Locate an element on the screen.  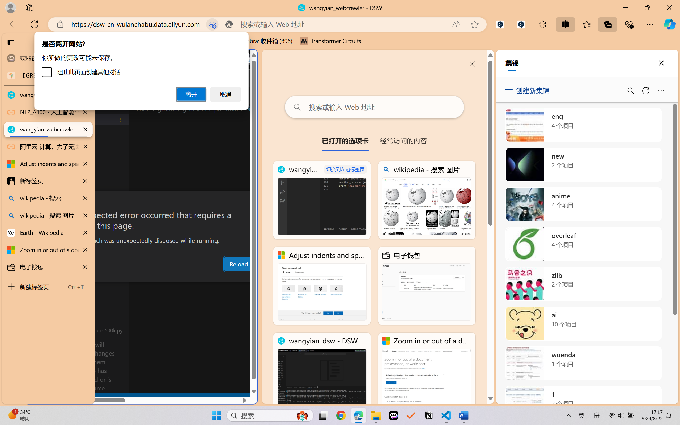
Output (Ctrl+Shift+U) is located at coordinates (185, 277).